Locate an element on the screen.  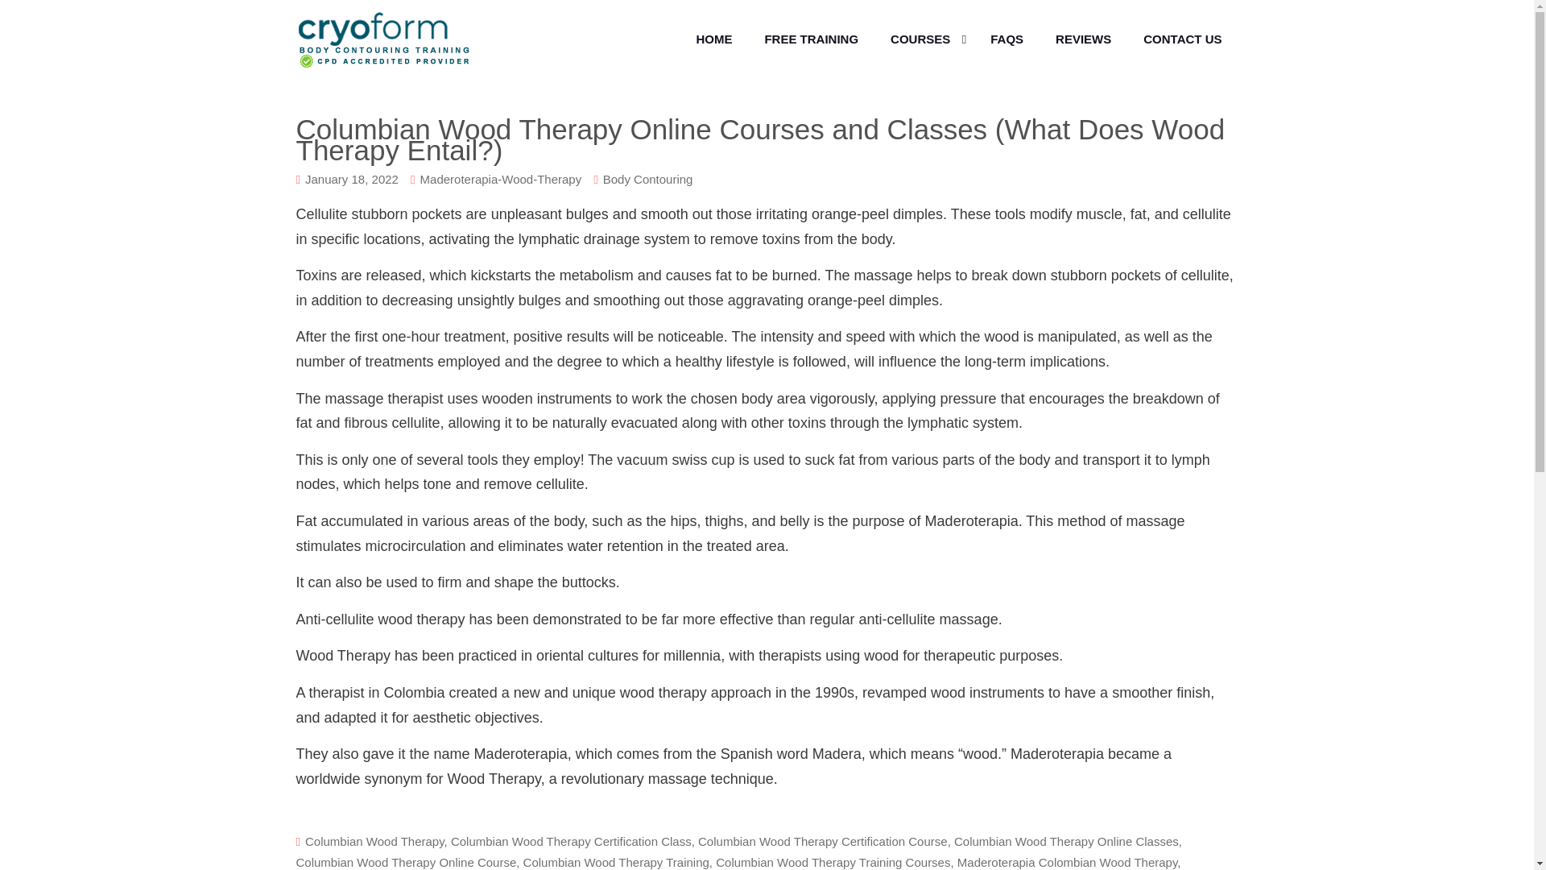
FREE TRAINING is located at coordinates (812, 39).